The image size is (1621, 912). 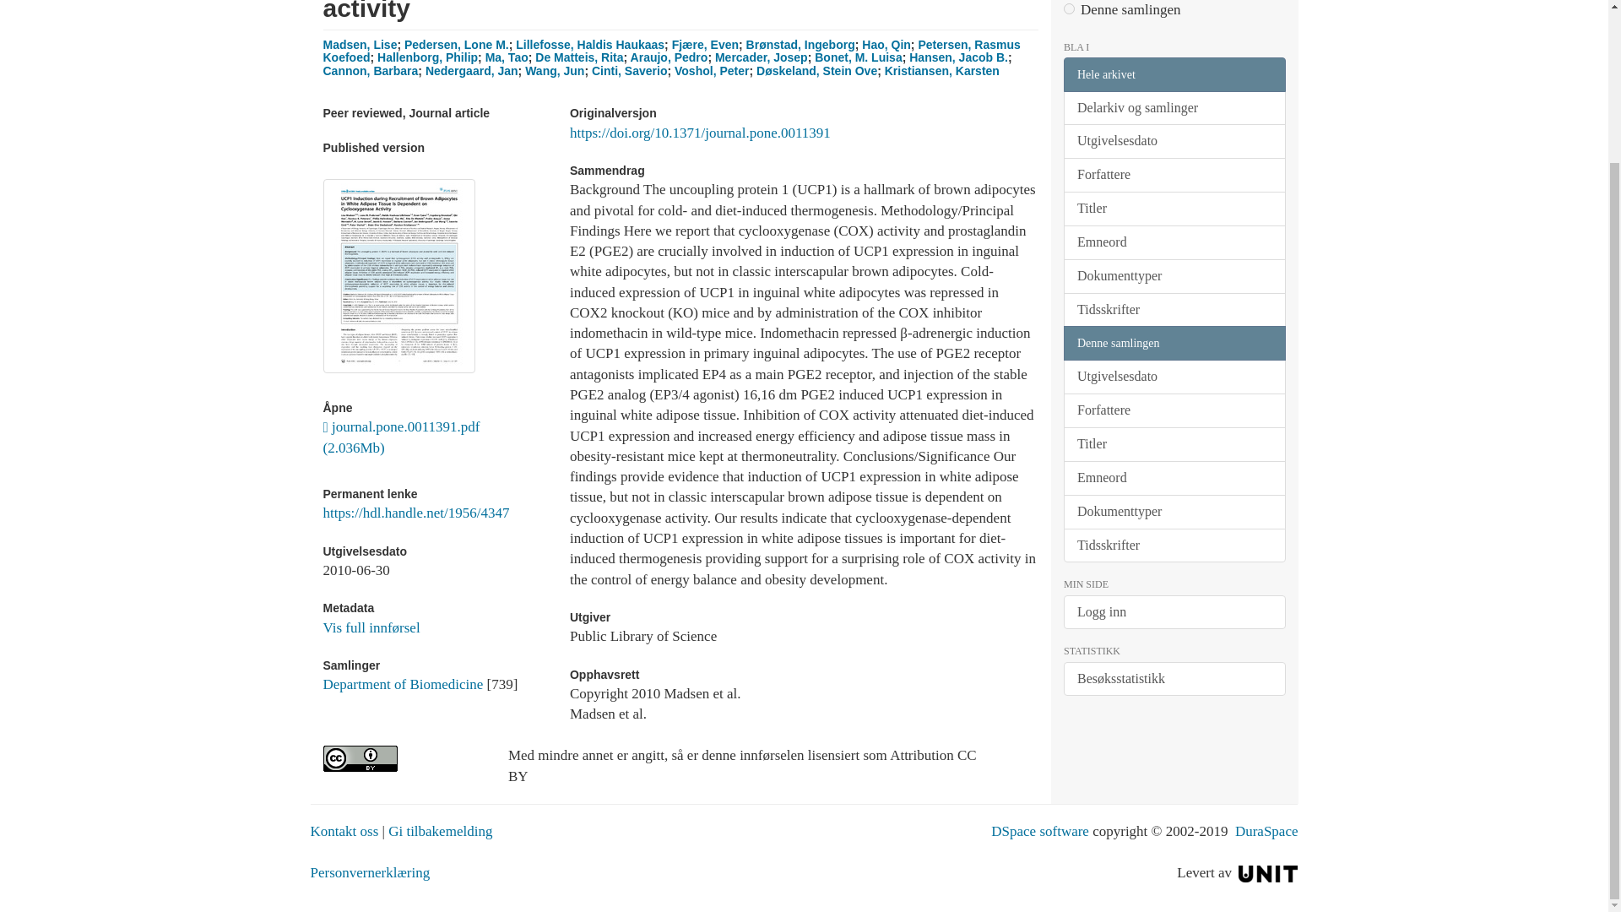 I want to click on Cinti, Saverio, so click(x=628, y=70).